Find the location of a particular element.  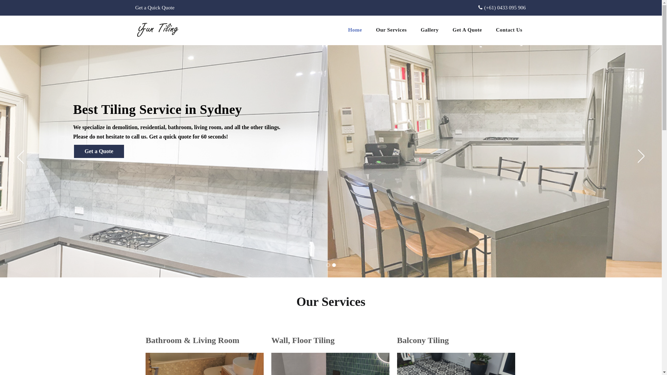

Get a Quote is located at coordinates (99, 151).